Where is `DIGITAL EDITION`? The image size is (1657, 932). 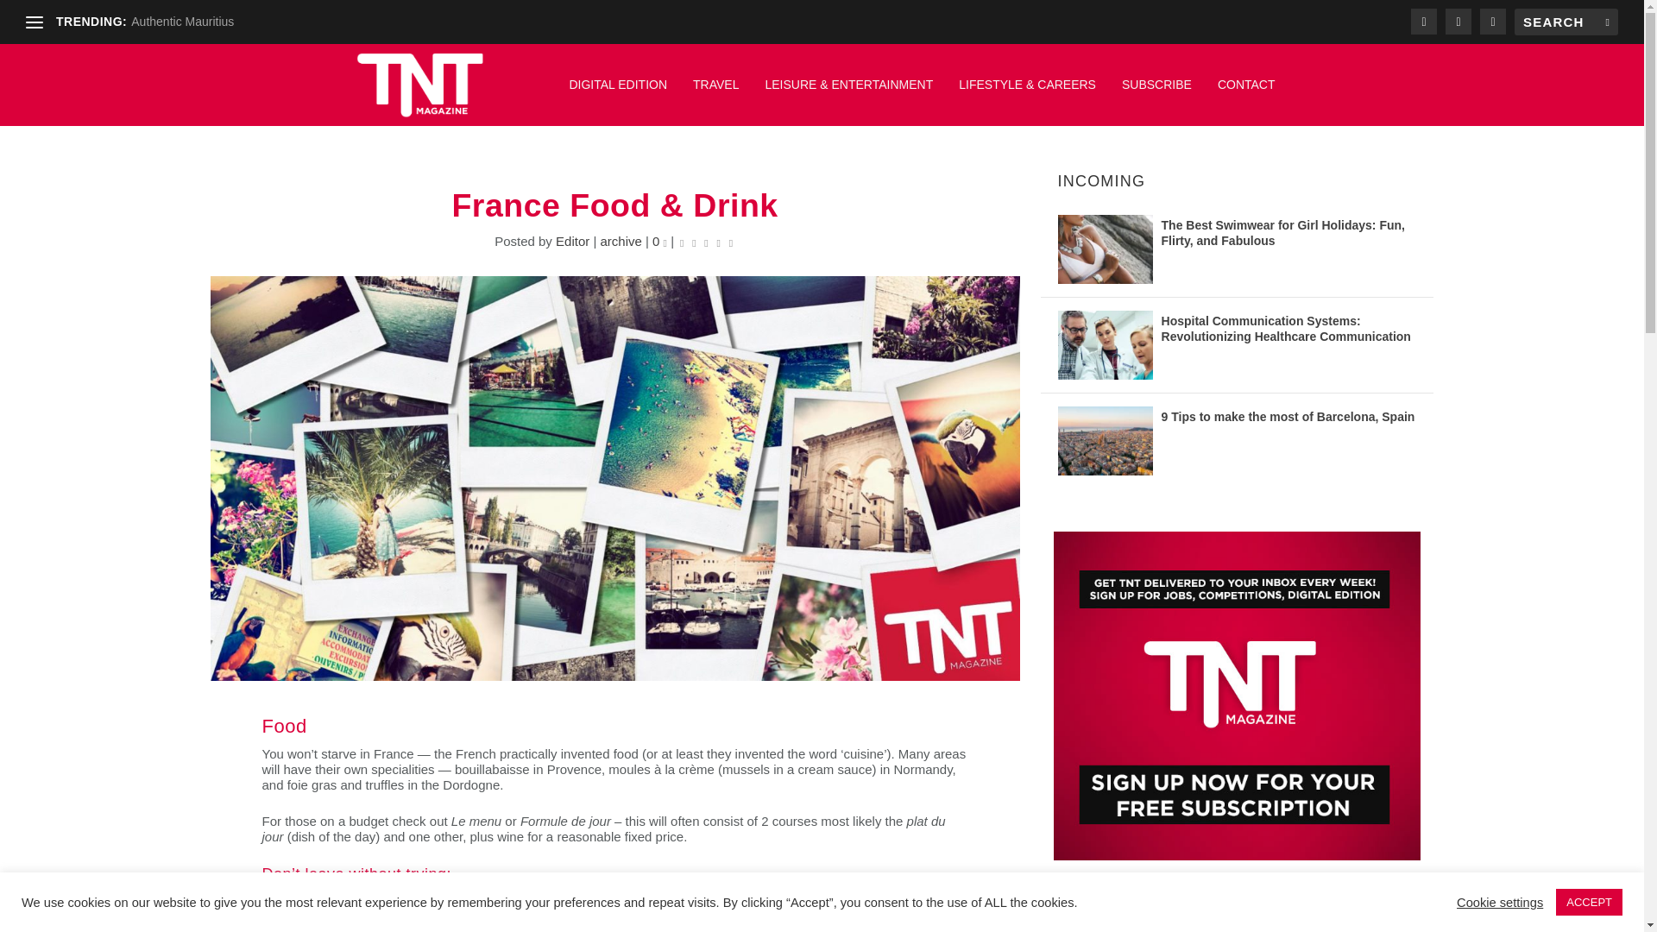
DIGITAL EDITION is located at coordinates (618, 93).